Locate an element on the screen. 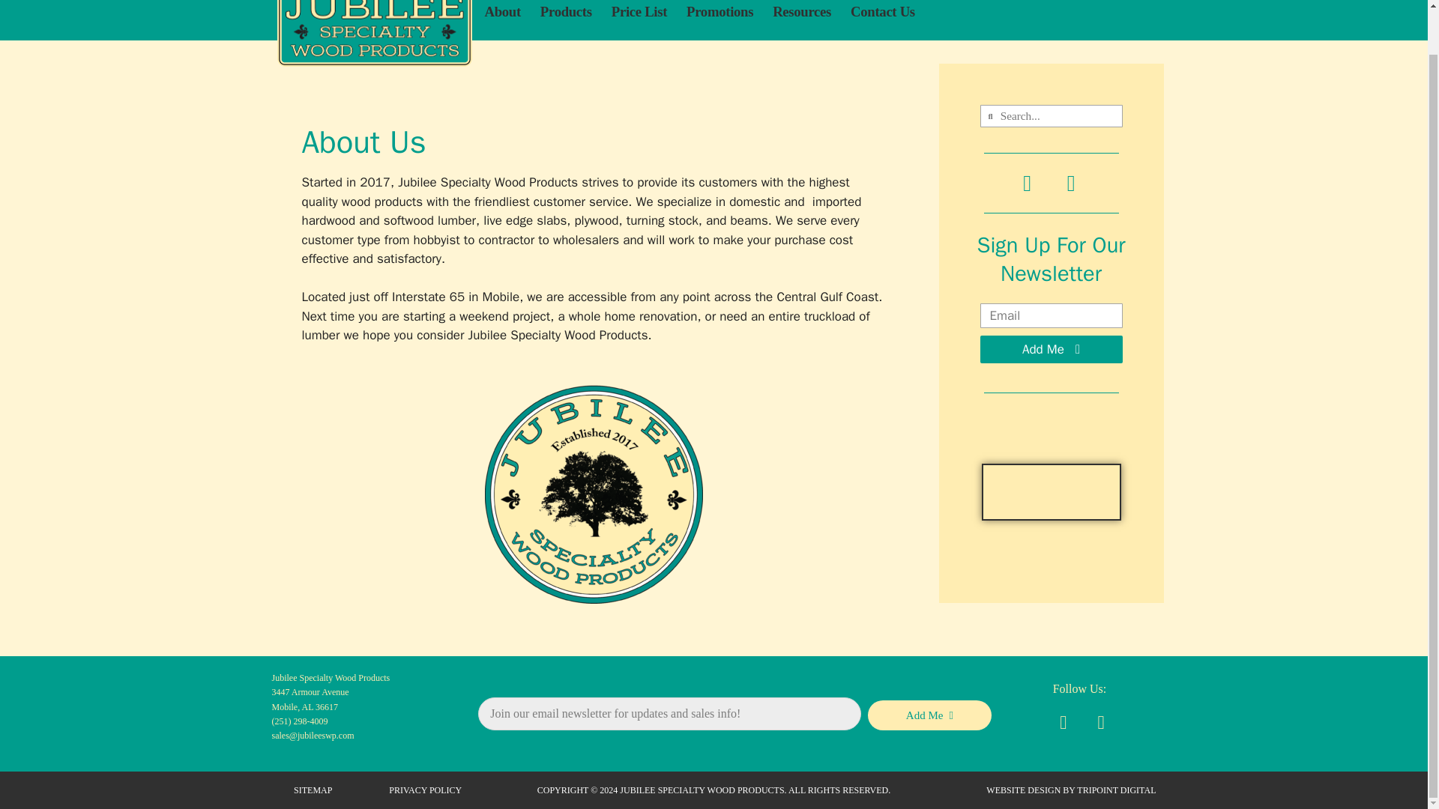 Image resolution: width=1439 pixels, height=809 pixels. About is located at coordinates (501, 12).